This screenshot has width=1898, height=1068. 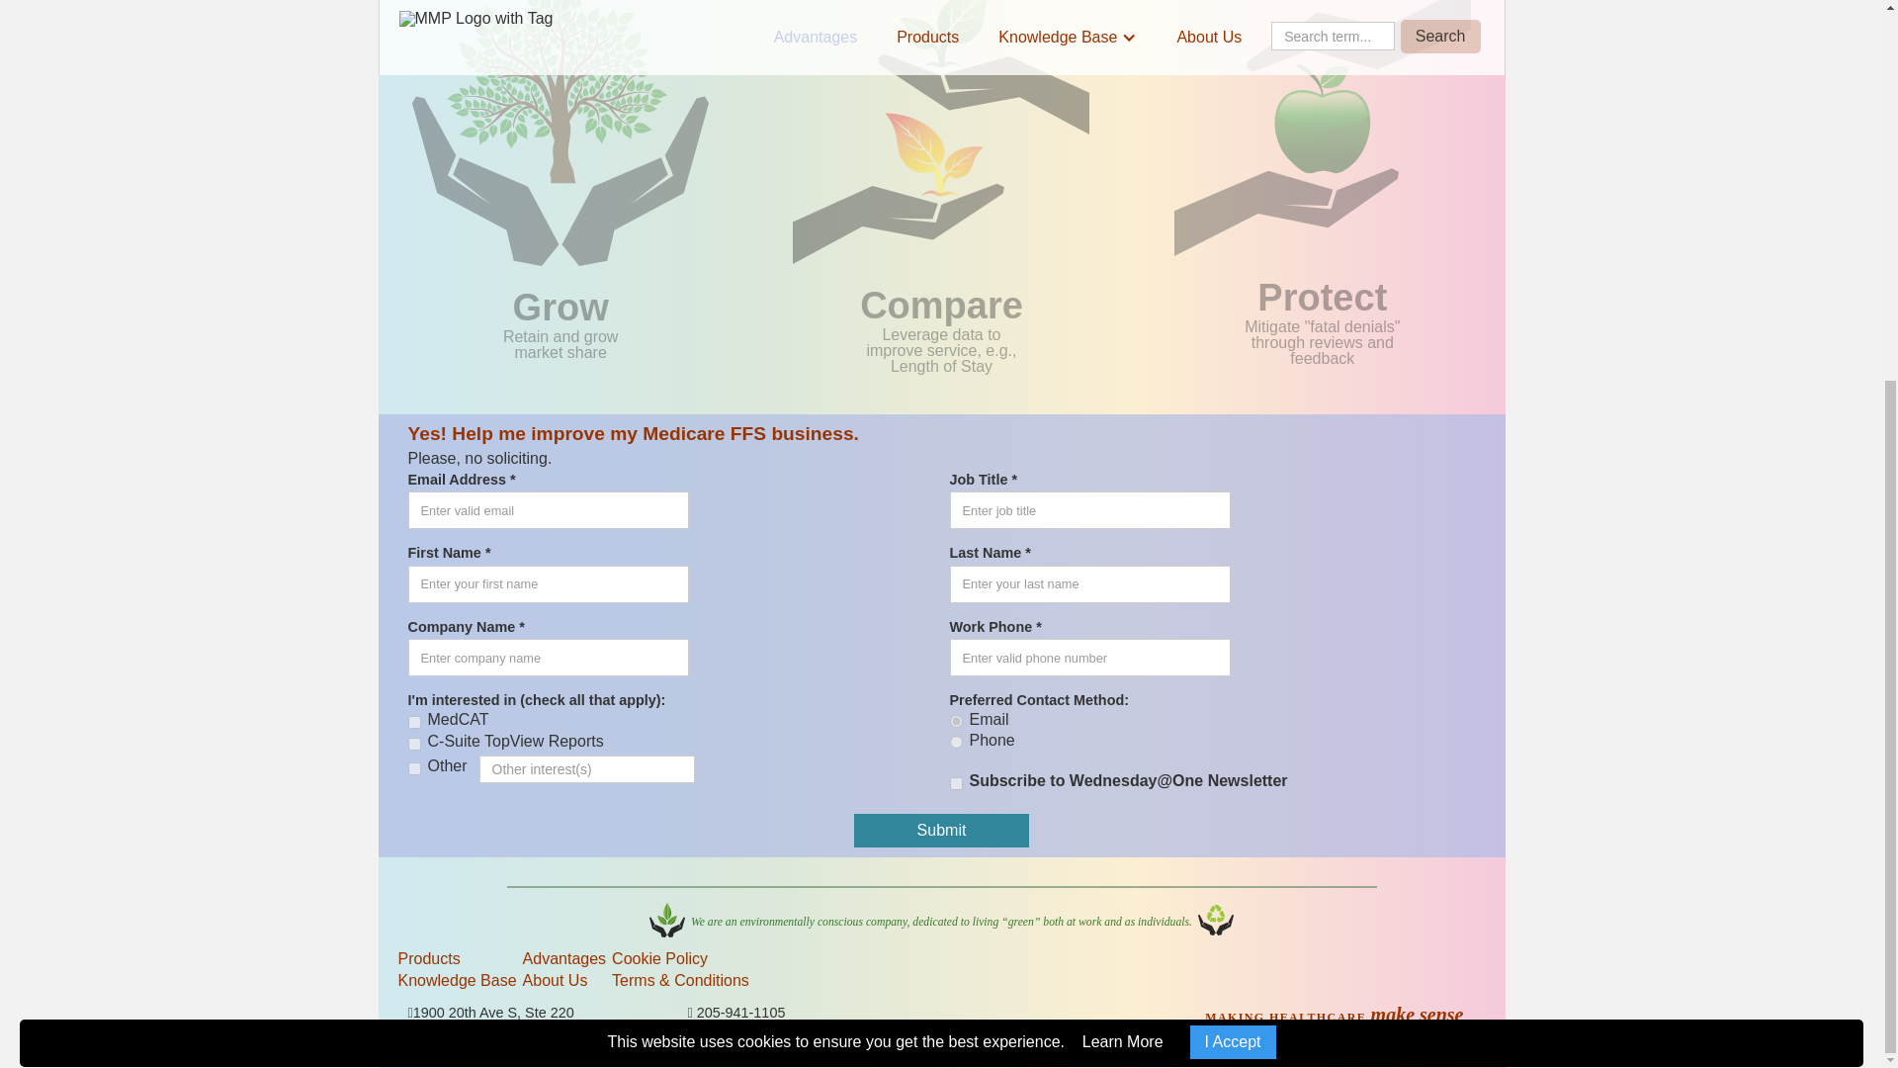 What do you see at coordinates (955, 783) in the screenshot?
I see `on` at bounding box center [955, 783].